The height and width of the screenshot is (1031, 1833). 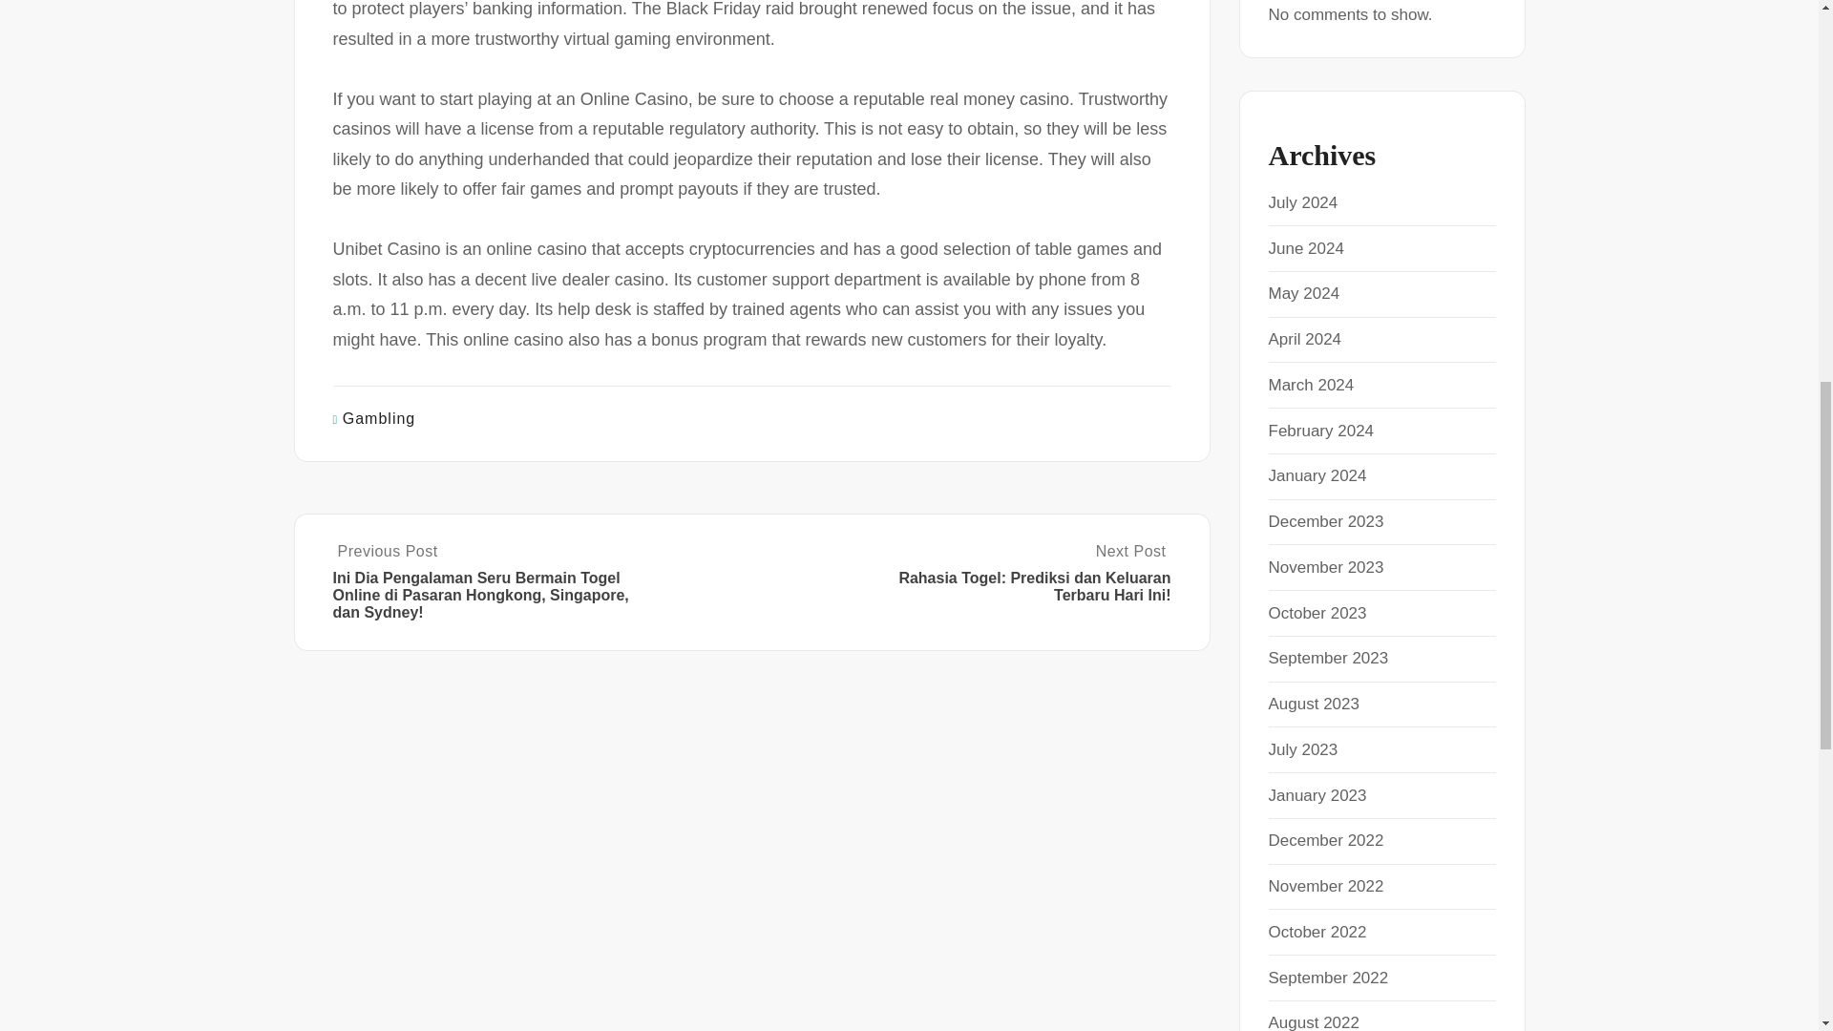 What do you see at coordinates (1325, 840) in the screenshot?
I see `December 2022` at bounding box center [1325, 840].